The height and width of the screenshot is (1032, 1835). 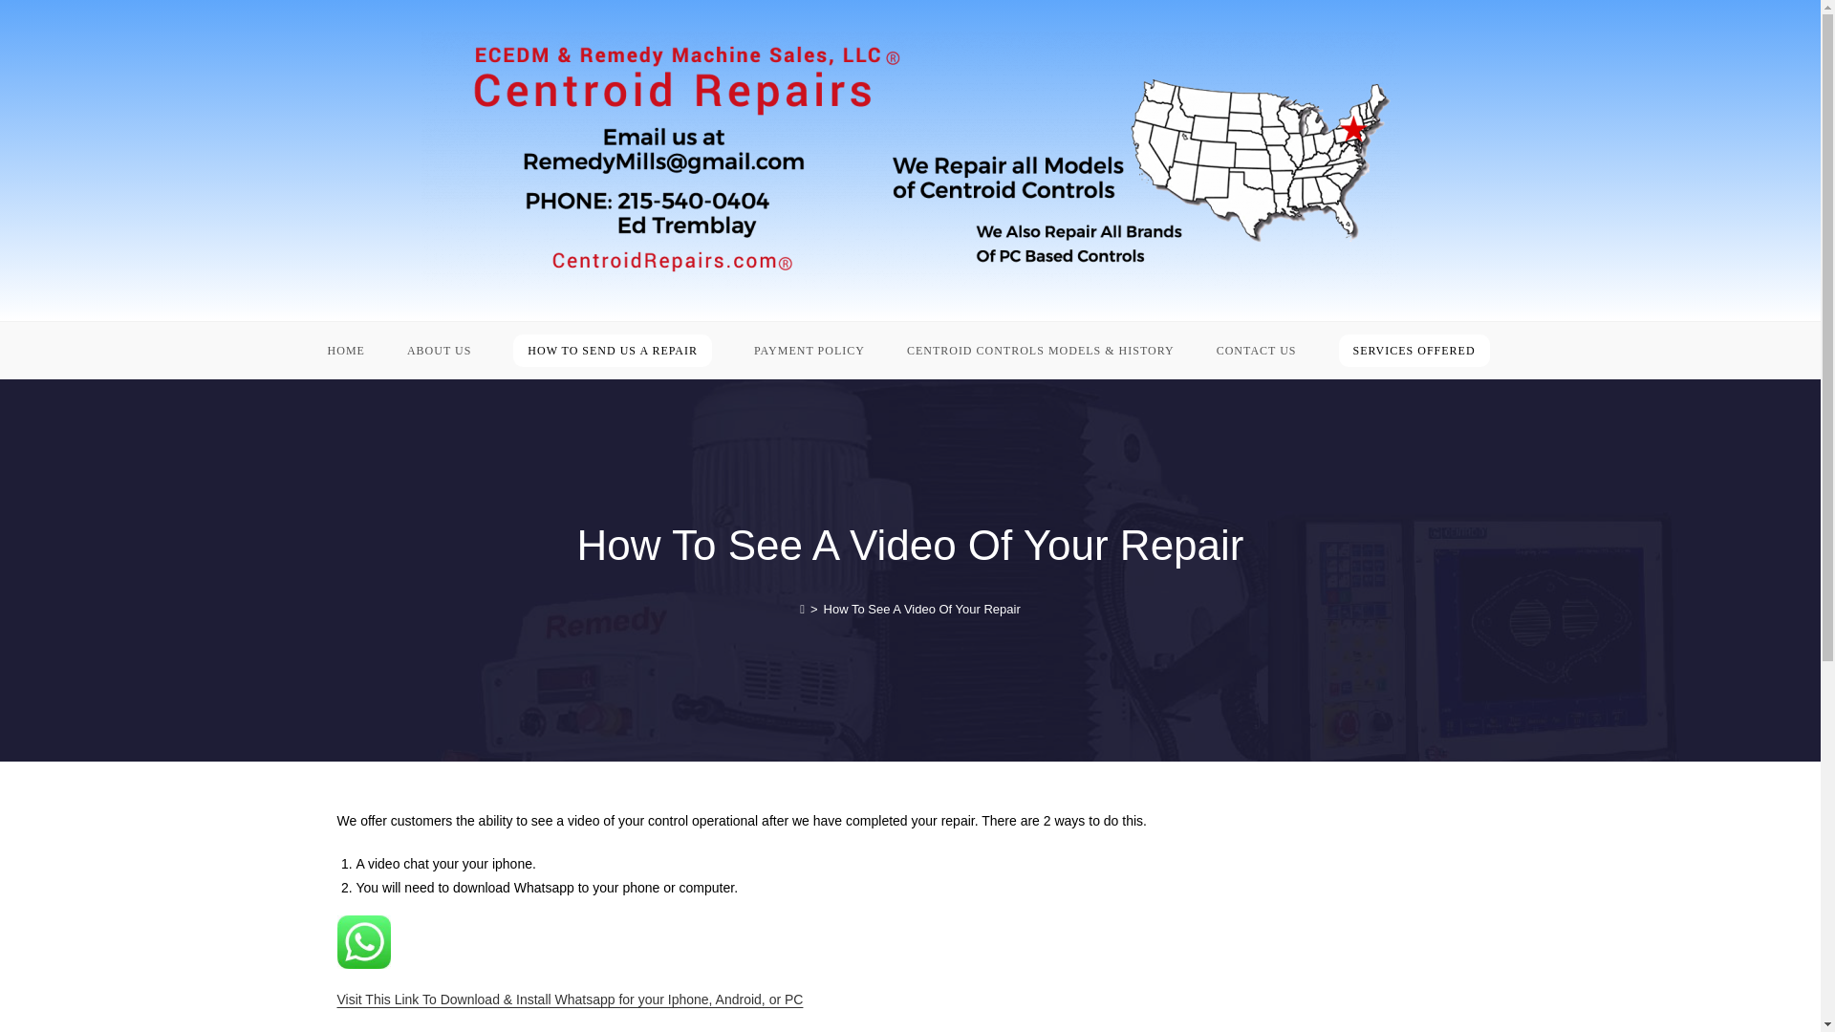 What do you see at coordinates (809, 350) in the screenshot?
I see `PAYMENT POLICY` at bounding box center [809, 350].